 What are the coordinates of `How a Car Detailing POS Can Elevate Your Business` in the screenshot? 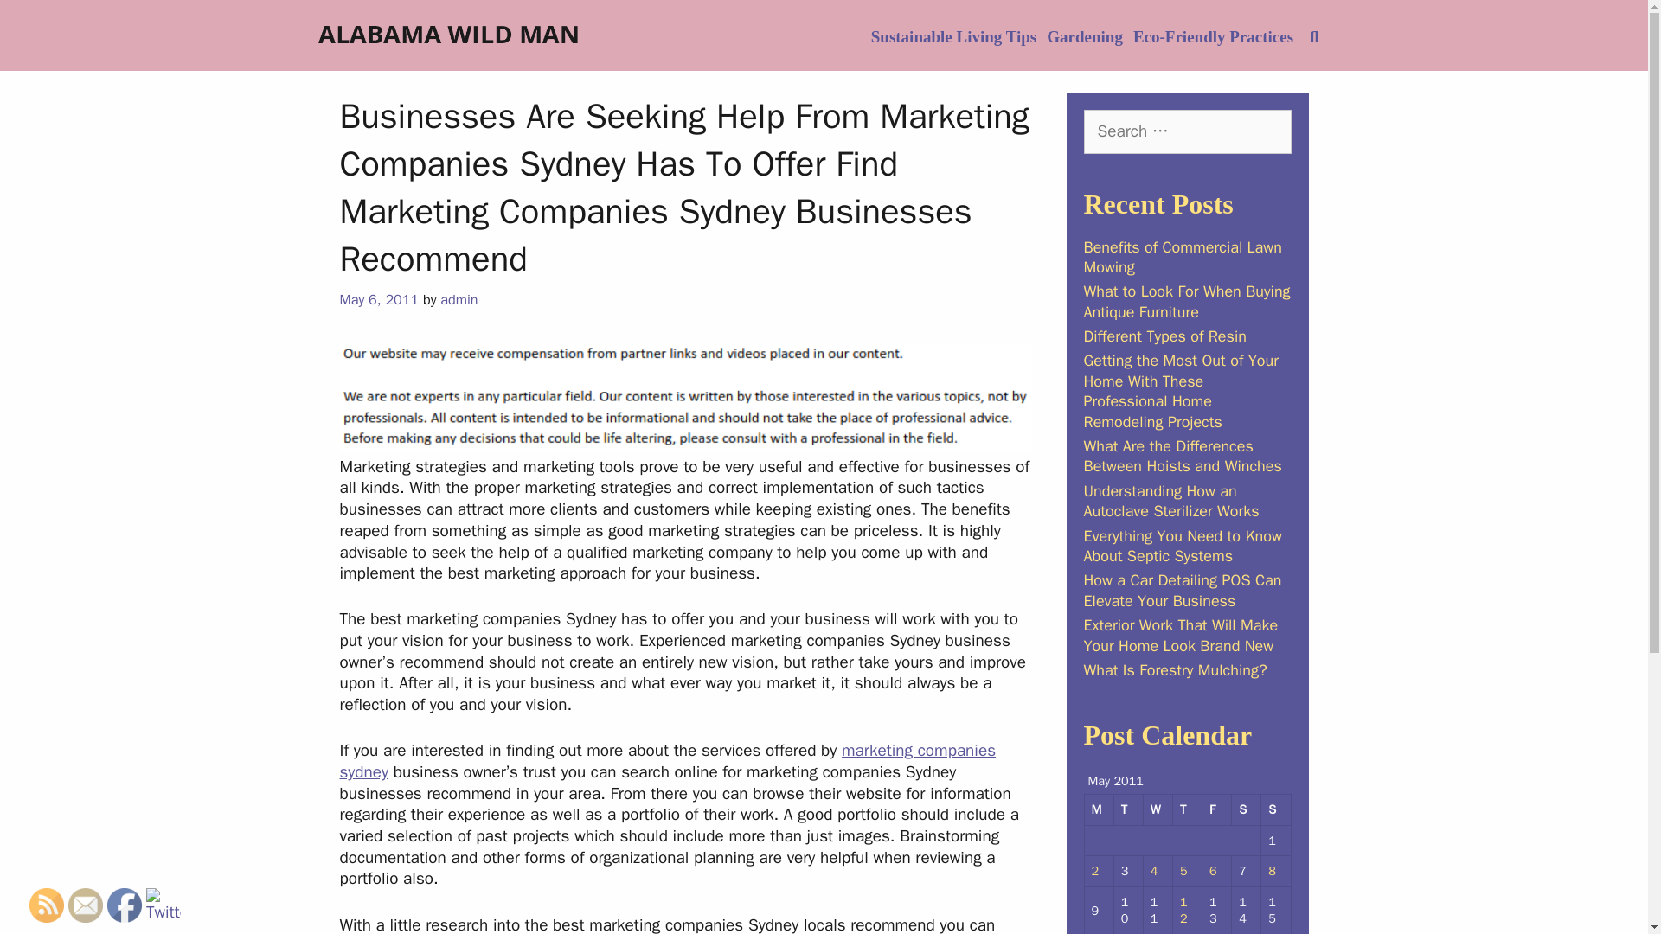 It's located at (1182, 590).